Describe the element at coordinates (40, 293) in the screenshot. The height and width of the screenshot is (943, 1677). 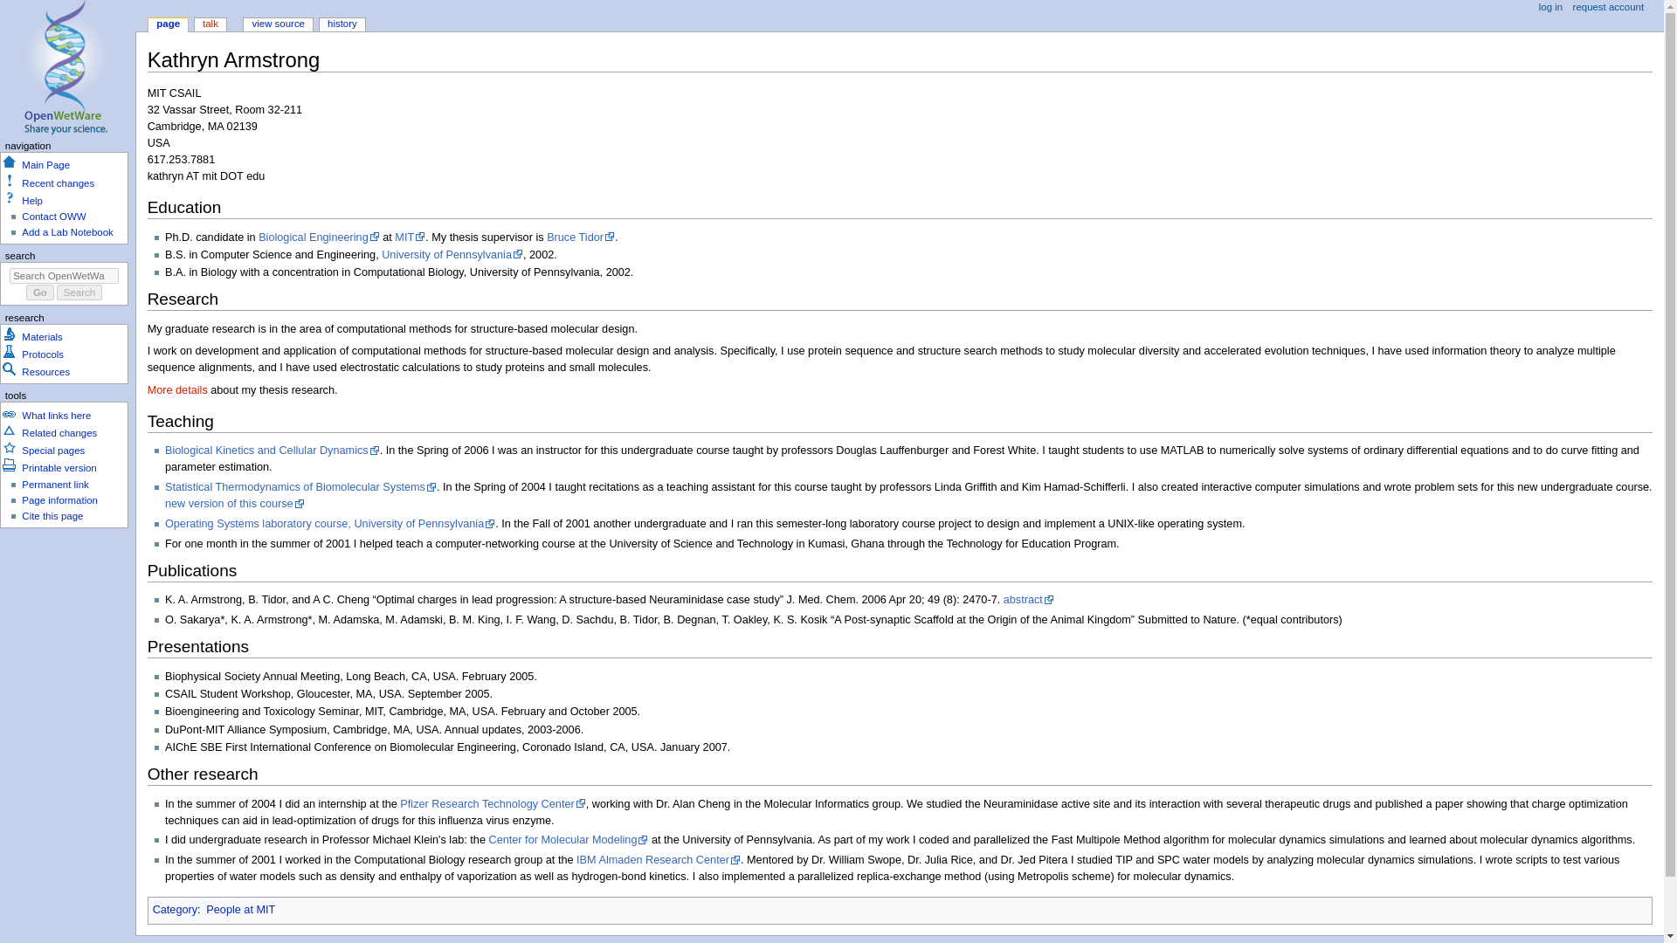
I see `Go` at that location.